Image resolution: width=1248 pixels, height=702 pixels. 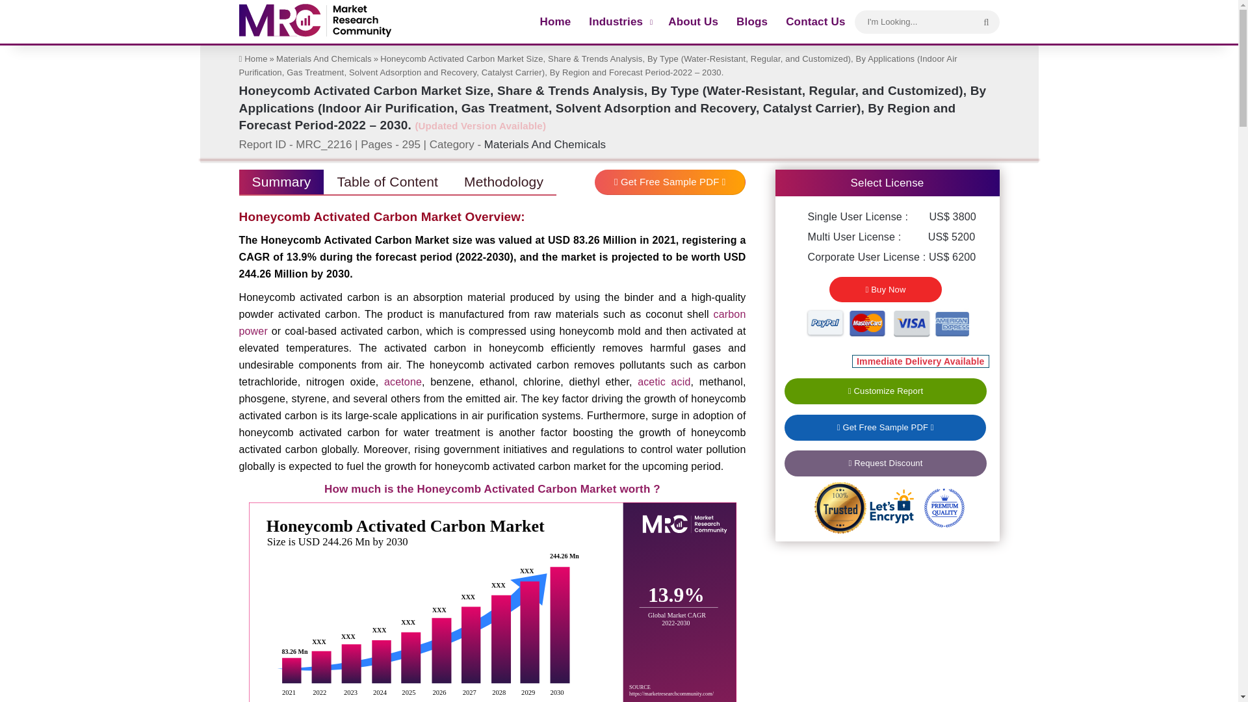 I want to click on Contact Us, so click(x=815, y=21).